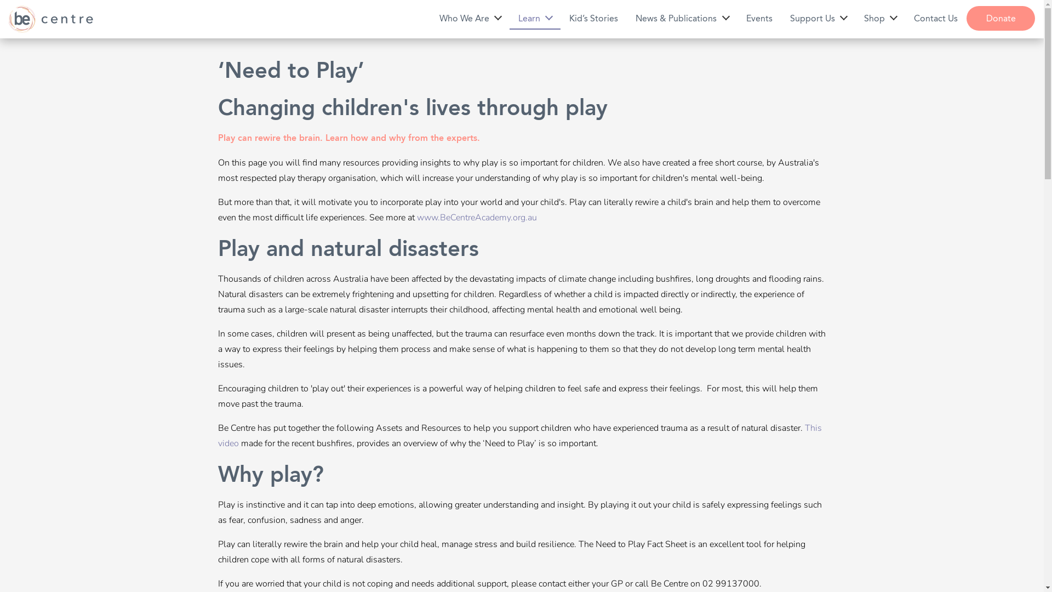 The width and height of the screenshot is (1052, 592). I want to click on This video, so click(520, 435).